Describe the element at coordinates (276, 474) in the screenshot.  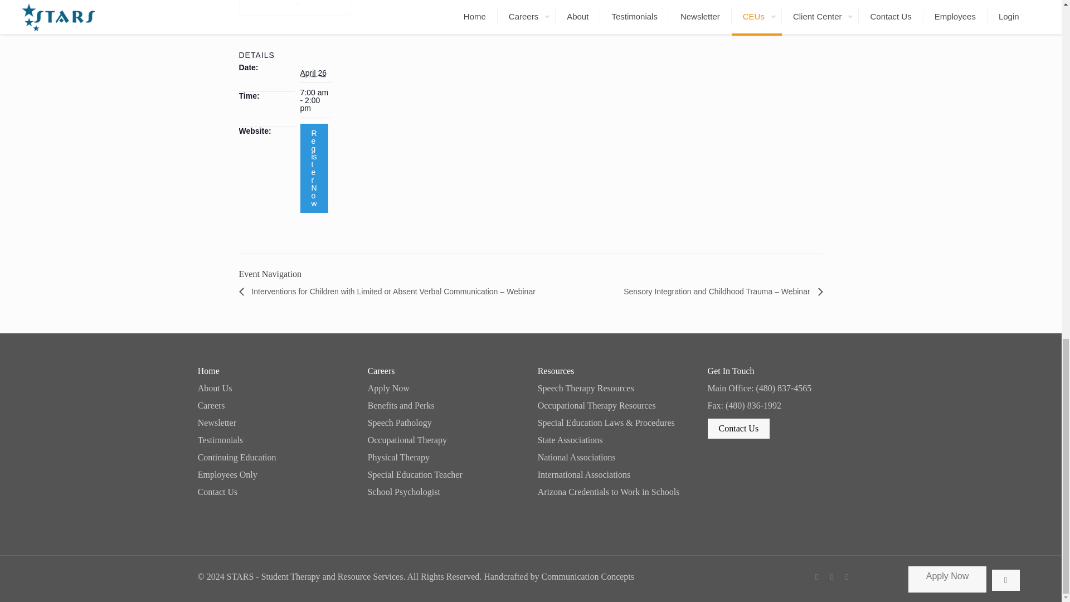
I see `Employees Only` at that location.